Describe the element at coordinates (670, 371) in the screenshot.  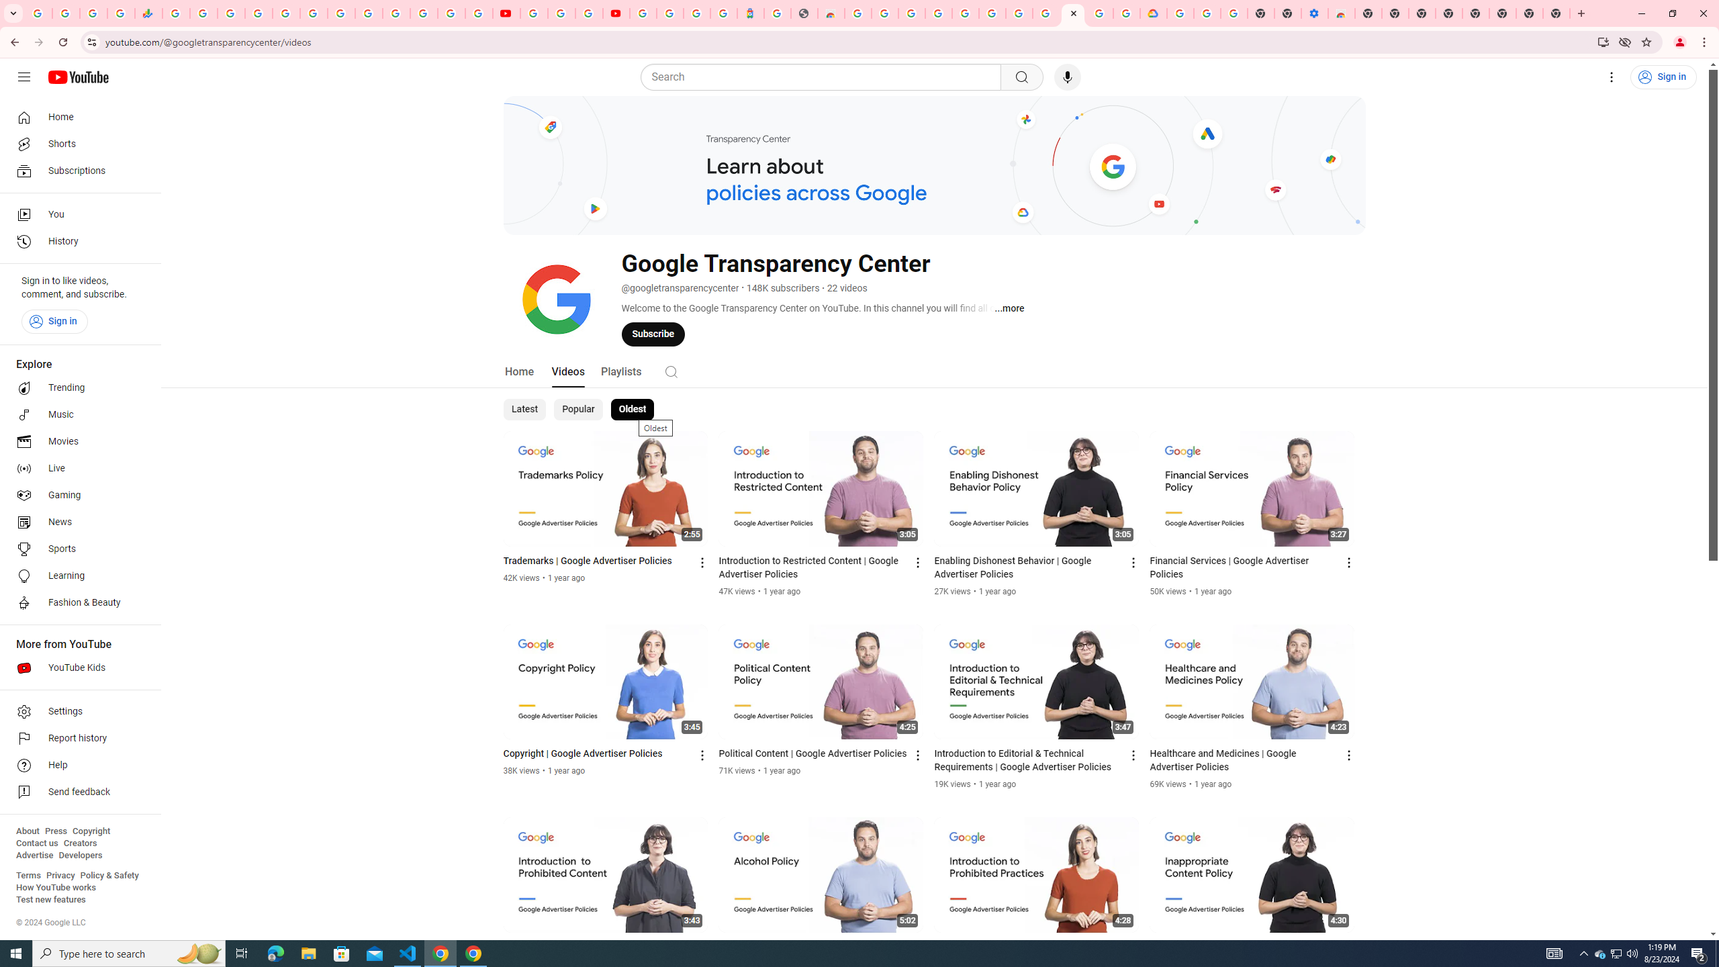
I see `Search` at that location.